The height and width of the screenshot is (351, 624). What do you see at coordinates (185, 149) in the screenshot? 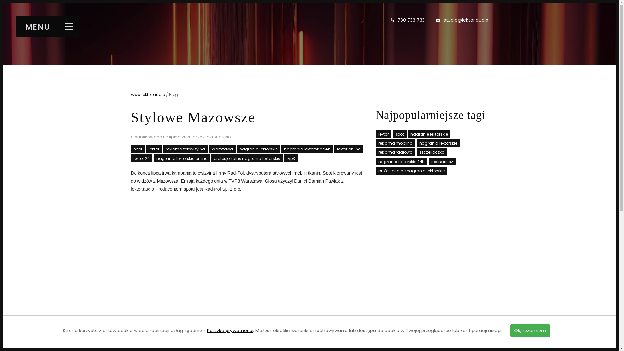
I see `reklama telewizyjna` at bounding box center [185, 149].